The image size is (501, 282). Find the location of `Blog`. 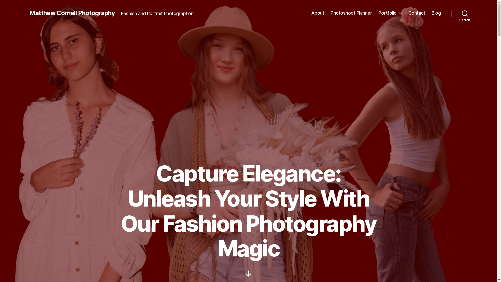

Blog is located at coordinates (436, 13).